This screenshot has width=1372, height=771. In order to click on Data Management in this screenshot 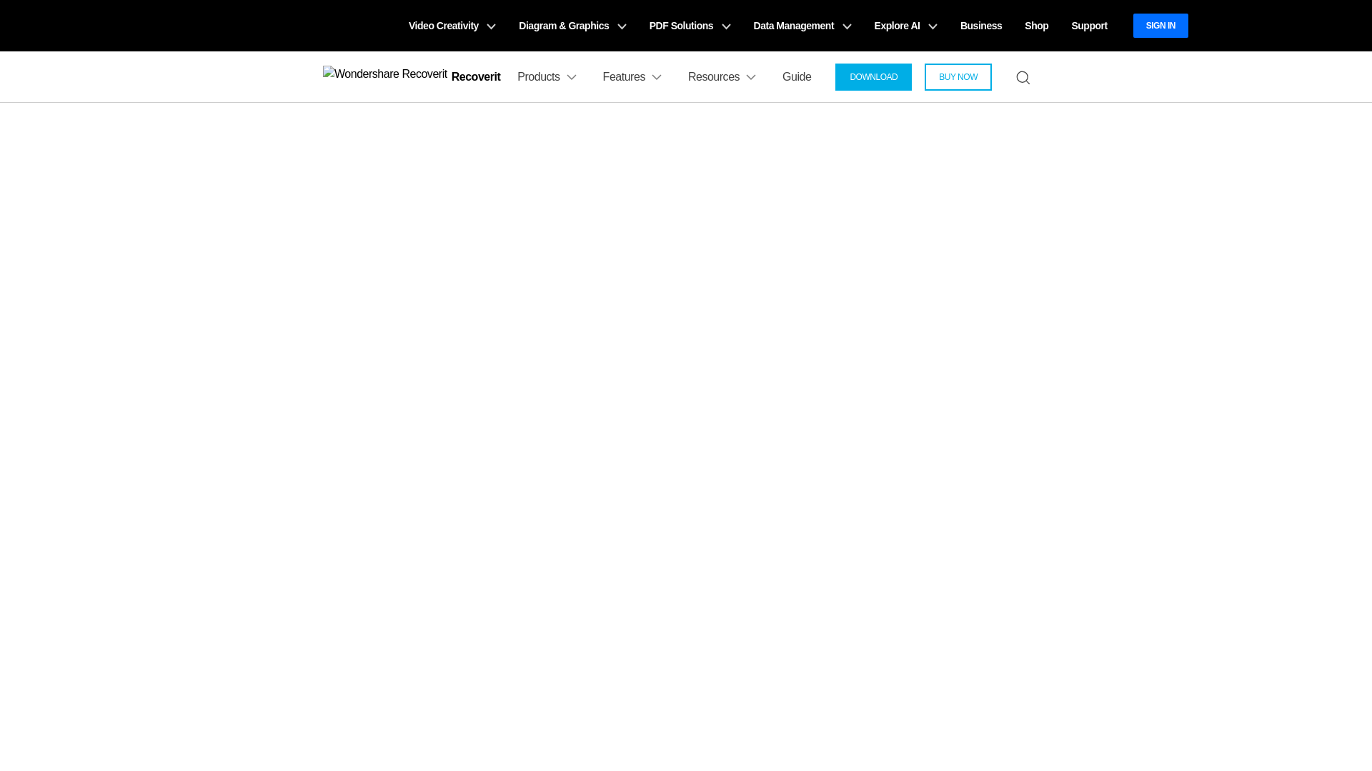, I will do `click(802, 26)`.